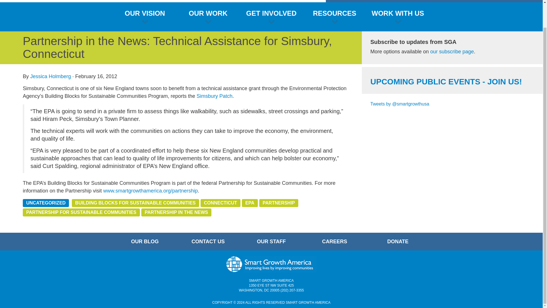 The height and width of the screenshot is (308, 547). What do you see at coordinates (50, 76) in the screenshot?
I see `Jessica Holmberg` at bounding box center [50, 76].